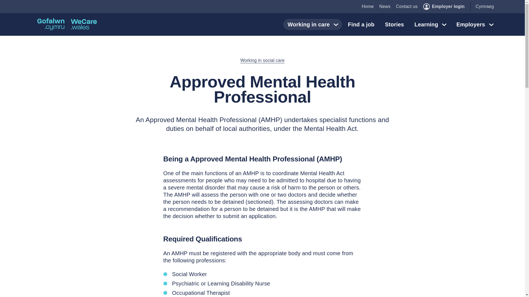 The image size is (529, 297). What do you see at coordinates (262, 61) in the screenshot?
I see `Working in social care` at bounding box center [262, 61].